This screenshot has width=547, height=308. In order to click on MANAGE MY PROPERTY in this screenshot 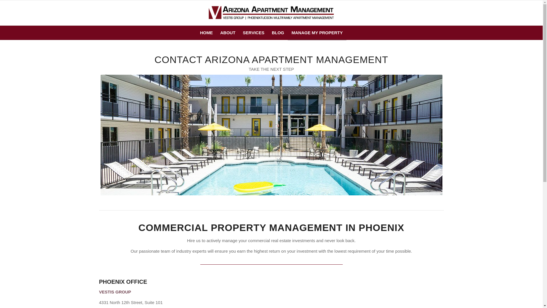, I will do `click(317, 33)`.